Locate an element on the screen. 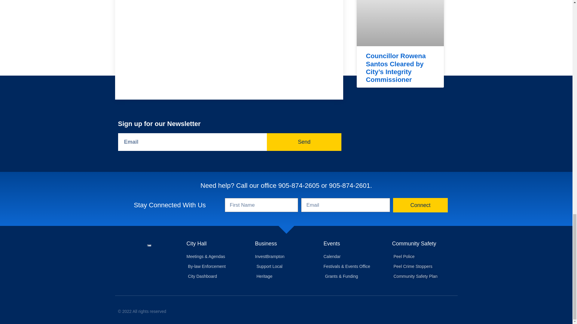 Image resolution: width=577 pixels, height=324 pixels. Connect is located at coordinates (420, 205).